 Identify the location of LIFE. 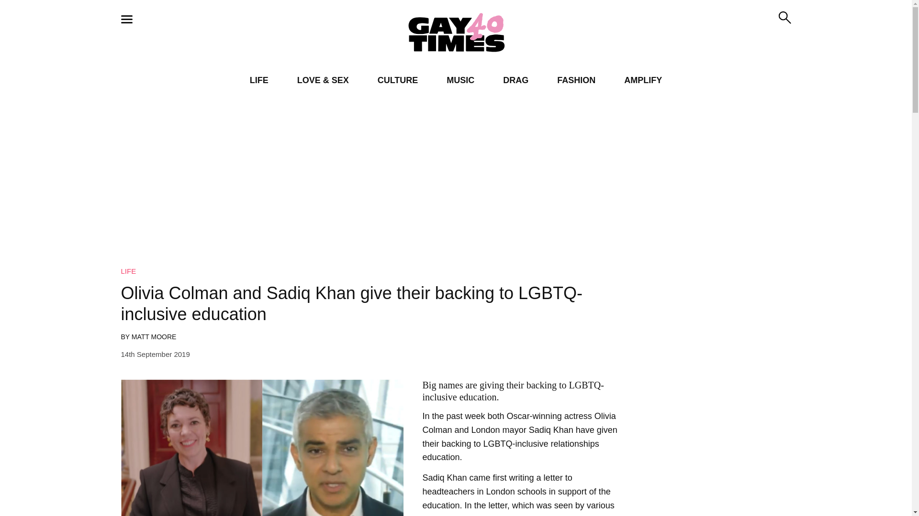
(259, 80).